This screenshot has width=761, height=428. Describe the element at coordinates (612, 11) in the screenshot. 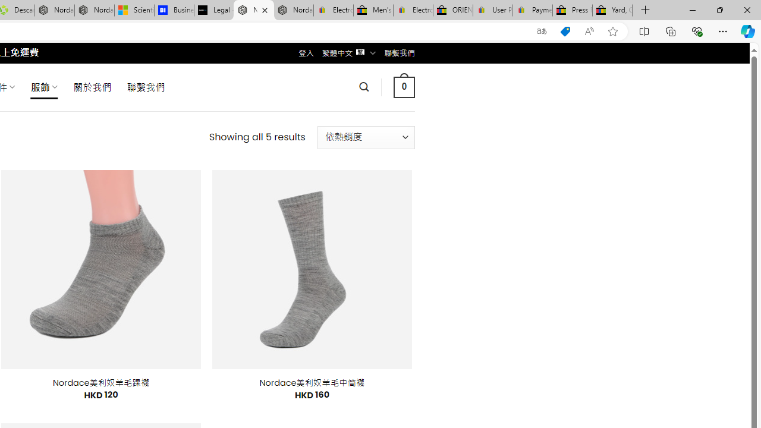

I see `Yard, Garden & Outdoor Living` at that location.